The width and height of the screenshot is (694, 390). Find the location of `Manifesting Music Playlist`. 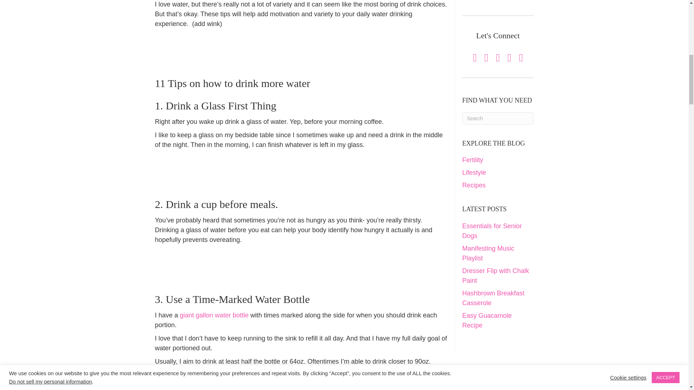

Manifesting Music Playlist is located at coordinates (488, 253).